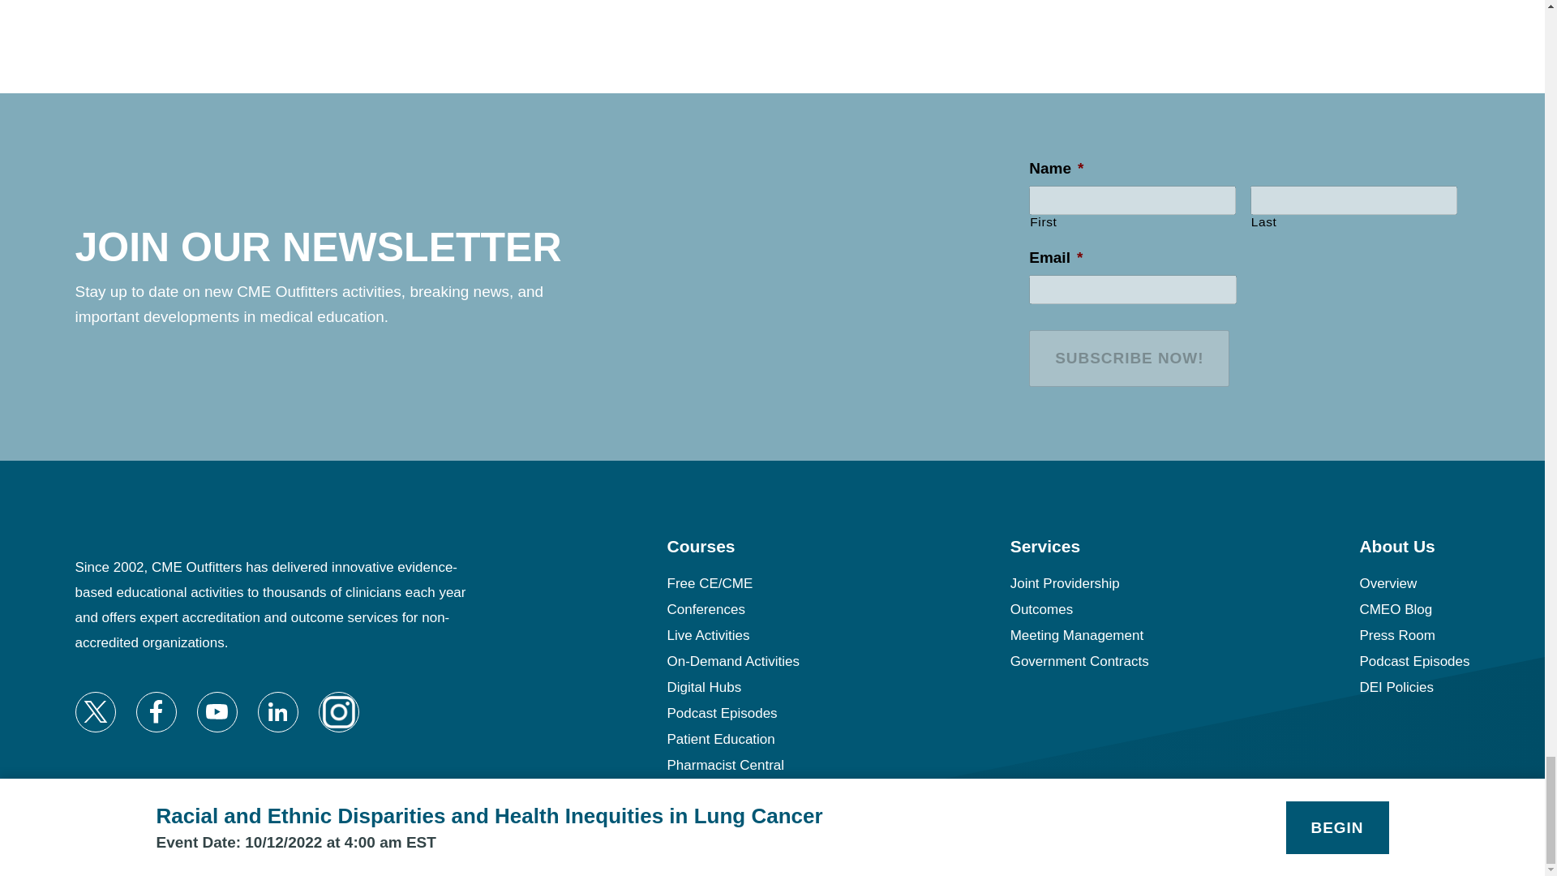  Describe the element at coordinates (1129, 359) in the screenshot. I see `Subscribe Now!` at that location.